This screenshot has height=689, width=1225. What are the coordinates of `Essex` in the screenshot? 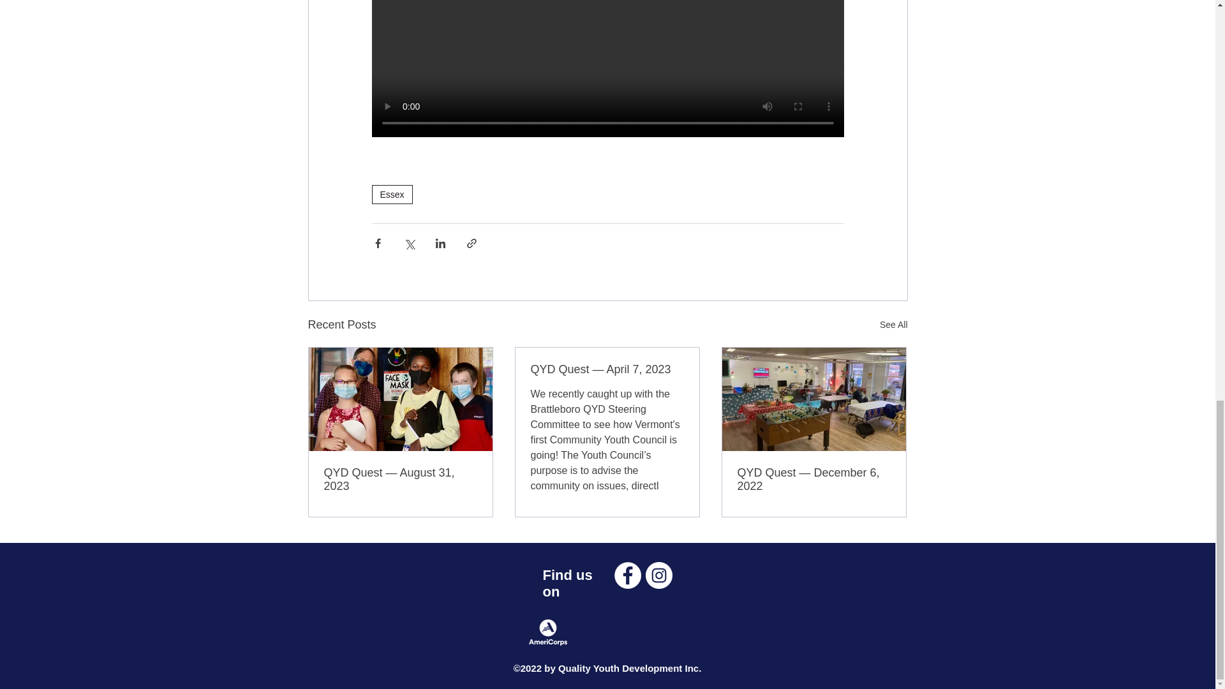 It's located at (391, 194).